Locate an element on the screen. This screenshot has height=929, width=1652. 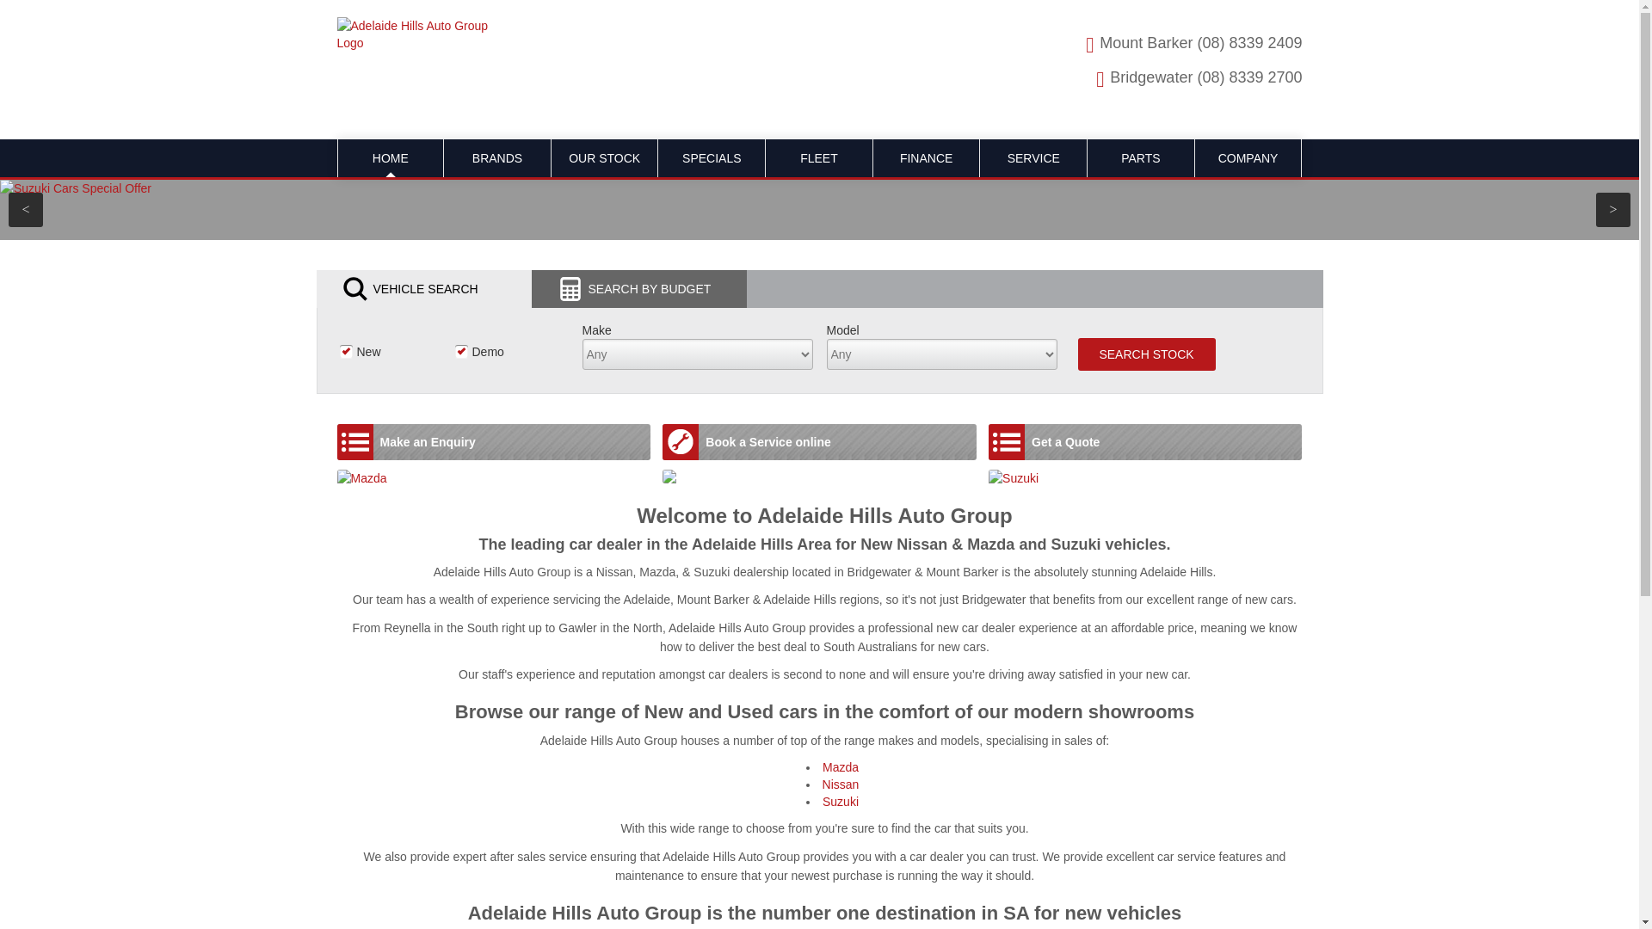
PARTS is located at coordinates (1141, 158).